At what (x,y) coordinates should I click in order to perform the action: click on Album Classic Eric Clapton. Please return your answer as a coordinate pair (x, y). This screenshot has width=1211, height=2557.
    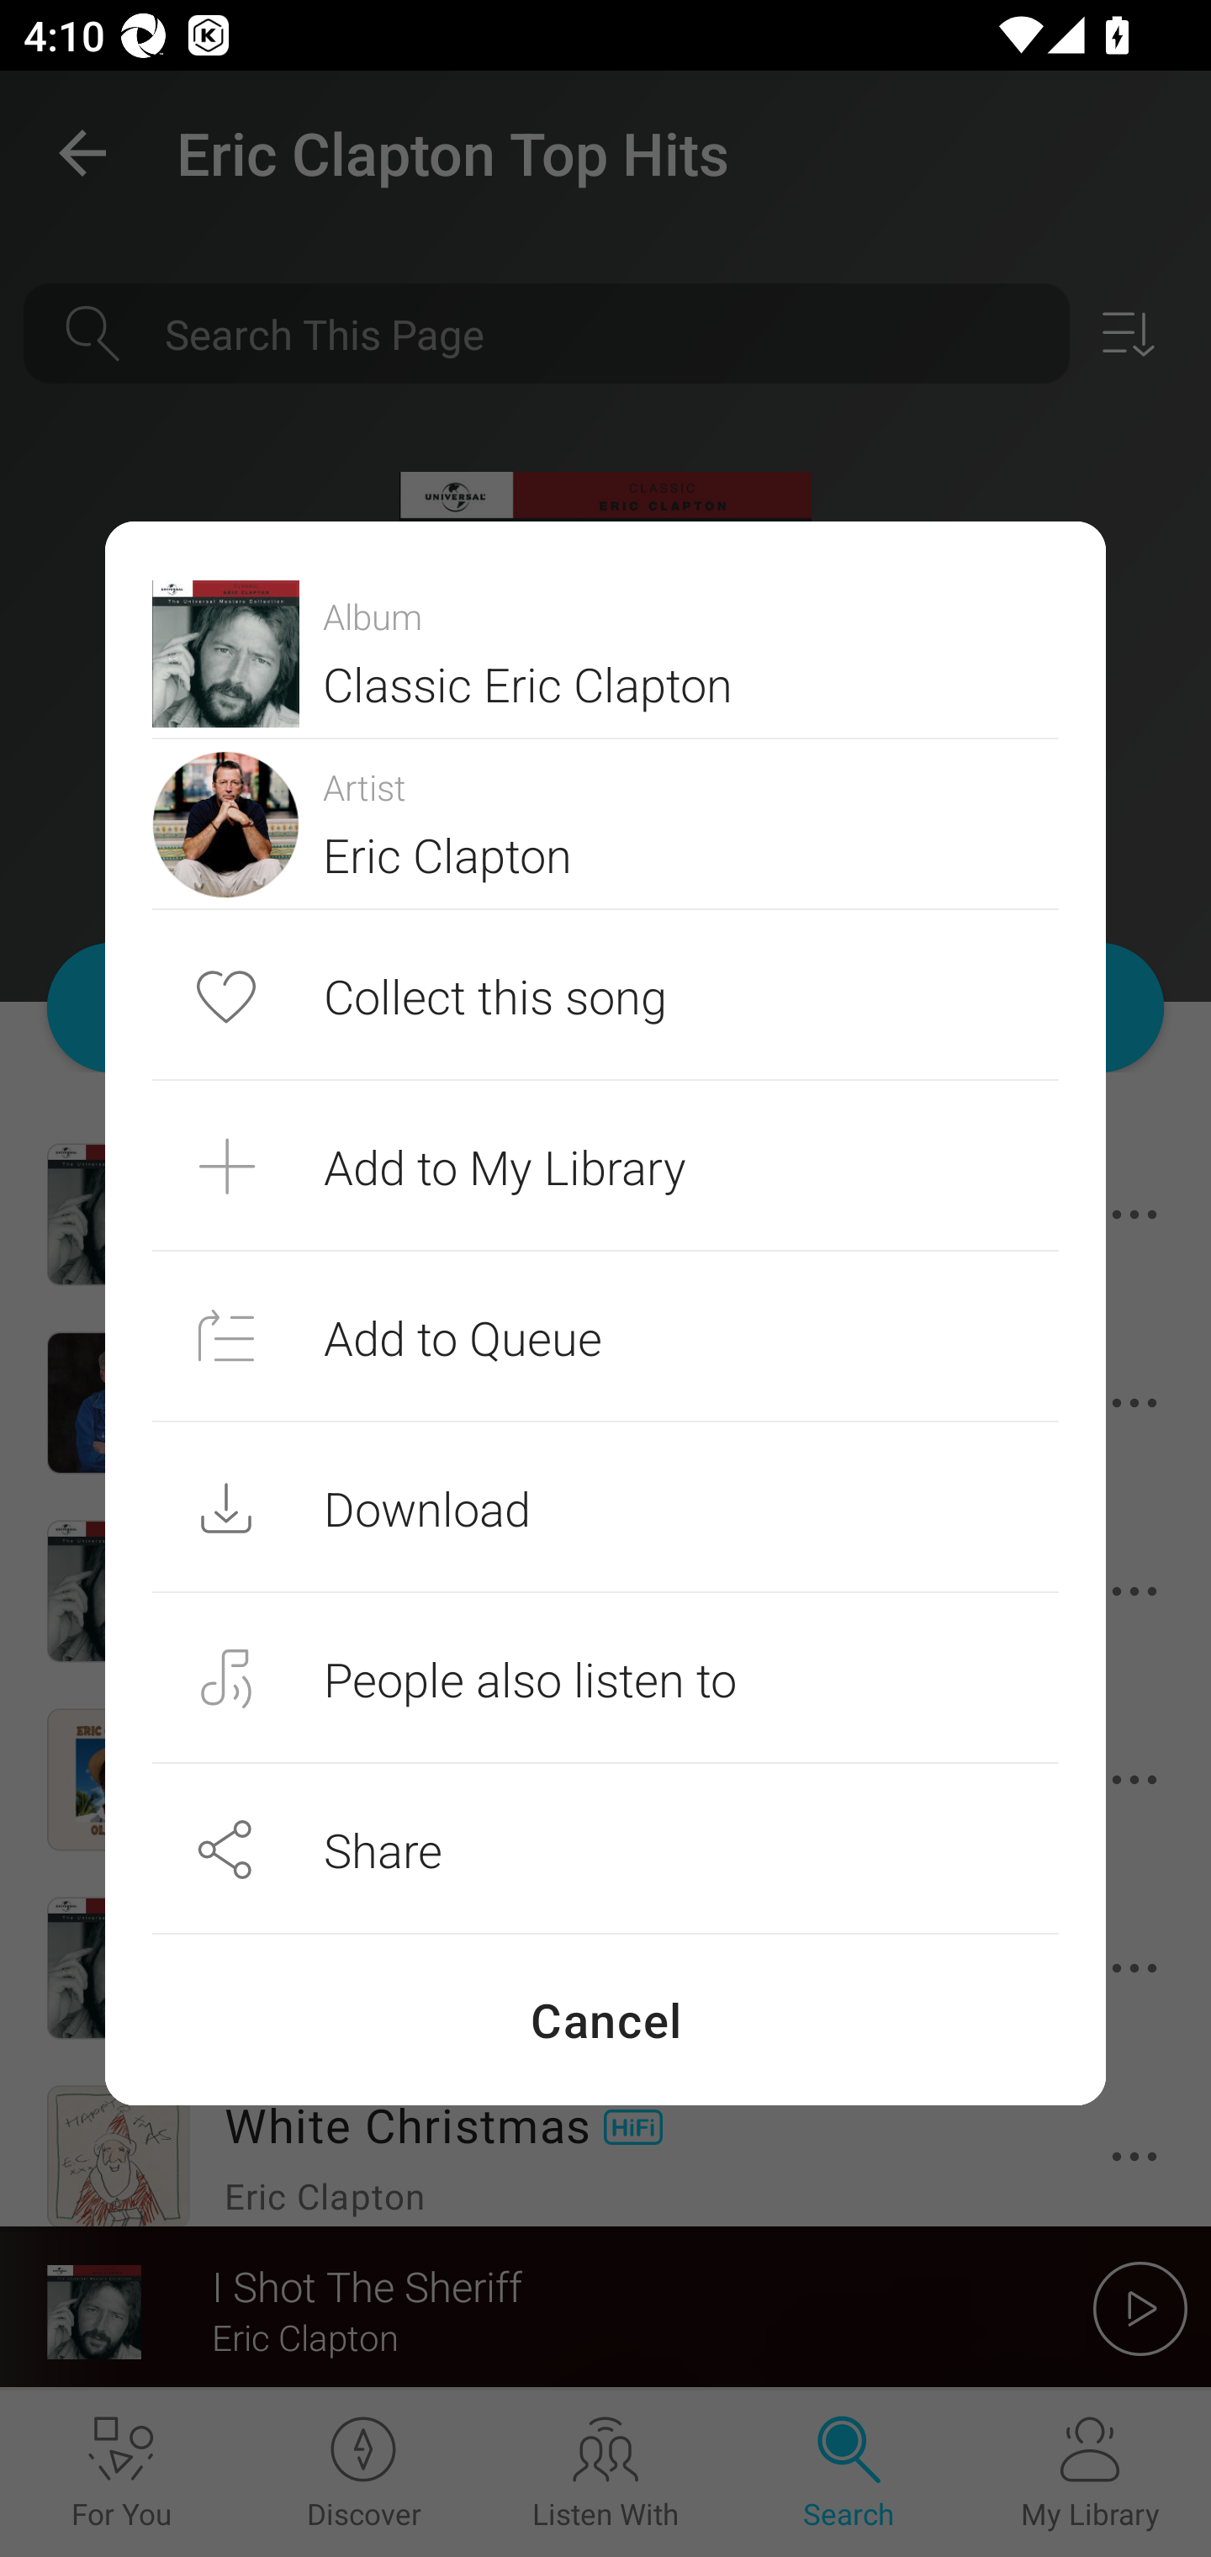
    Looking at the image, I should click on (605, 653).